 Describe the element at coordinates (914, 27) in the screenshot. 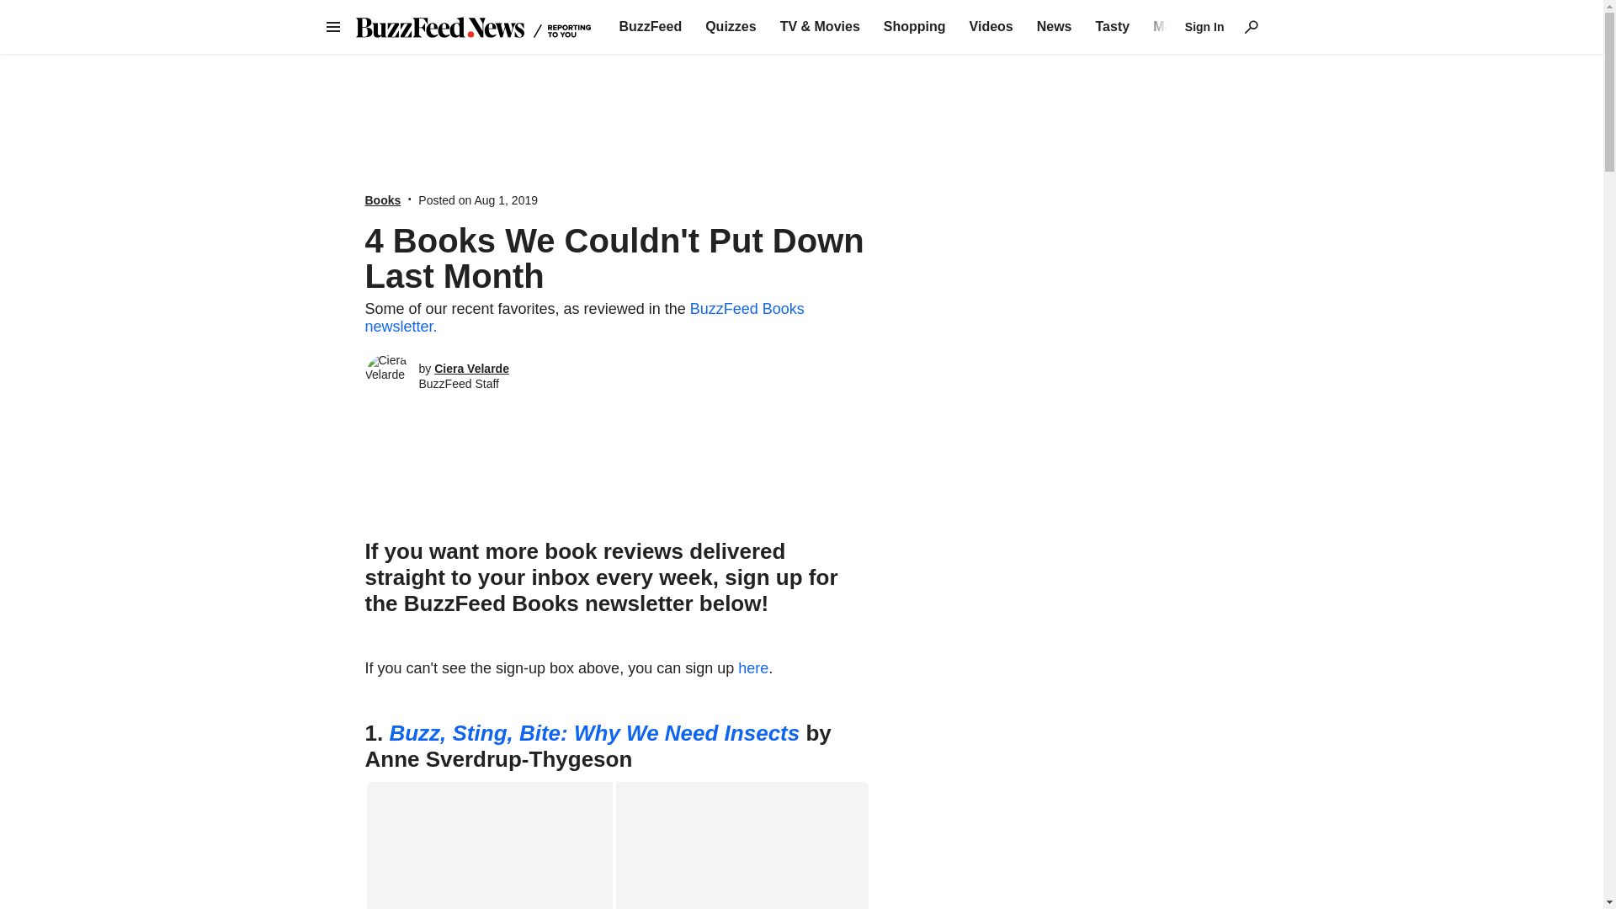

I see `Shopping` at that location.